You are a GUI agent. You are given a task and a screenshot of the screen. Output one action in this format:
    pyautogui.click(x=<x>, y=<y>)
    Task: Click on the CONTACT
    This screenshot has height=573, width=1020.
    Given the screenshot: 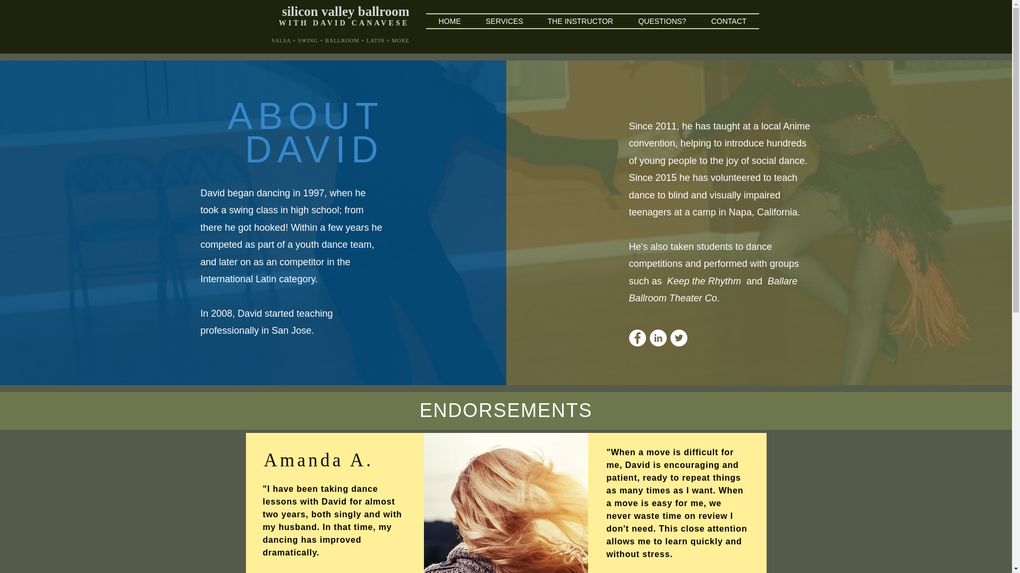 What is the action you would take?
    pyautogui.click(x=729, y=21)
    